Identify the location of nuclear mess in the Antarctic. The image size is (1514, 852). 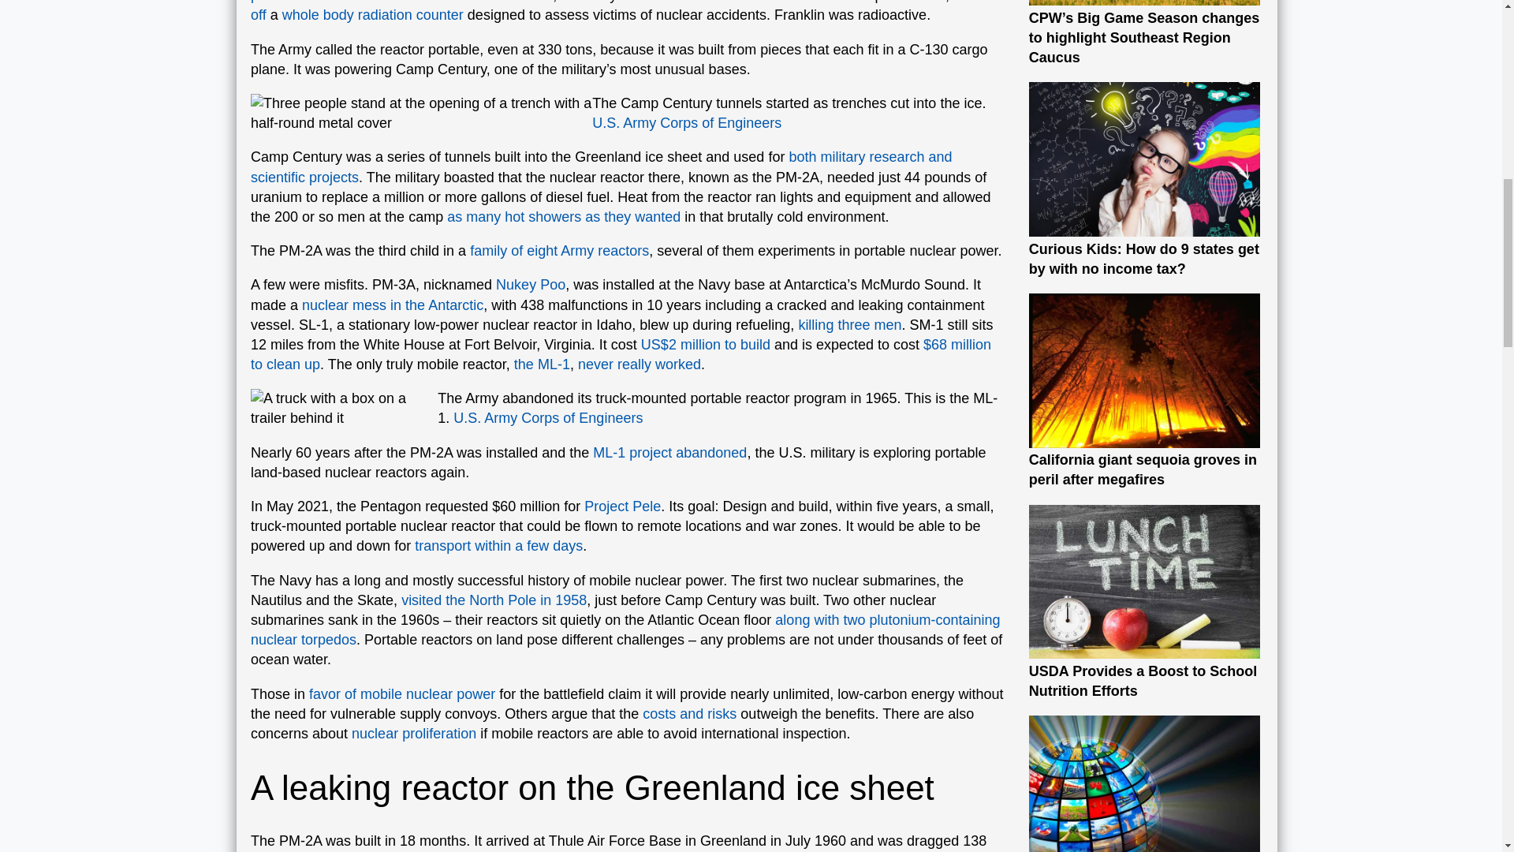
(392, 305).